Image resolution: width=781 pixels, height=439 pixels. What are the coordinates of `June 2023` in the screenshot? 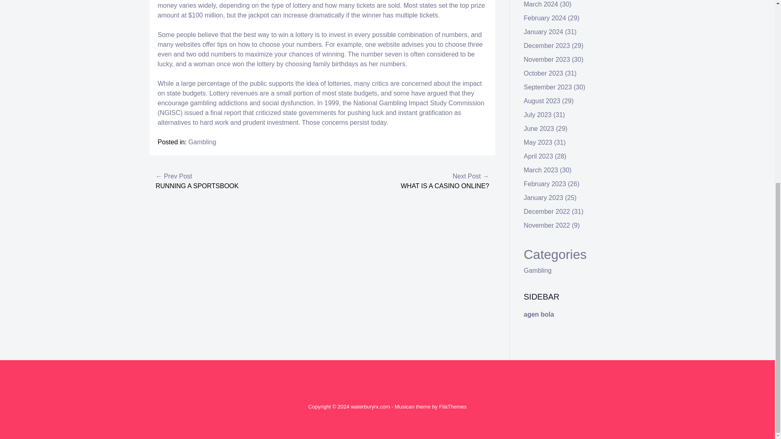 It's located at (539, 128).